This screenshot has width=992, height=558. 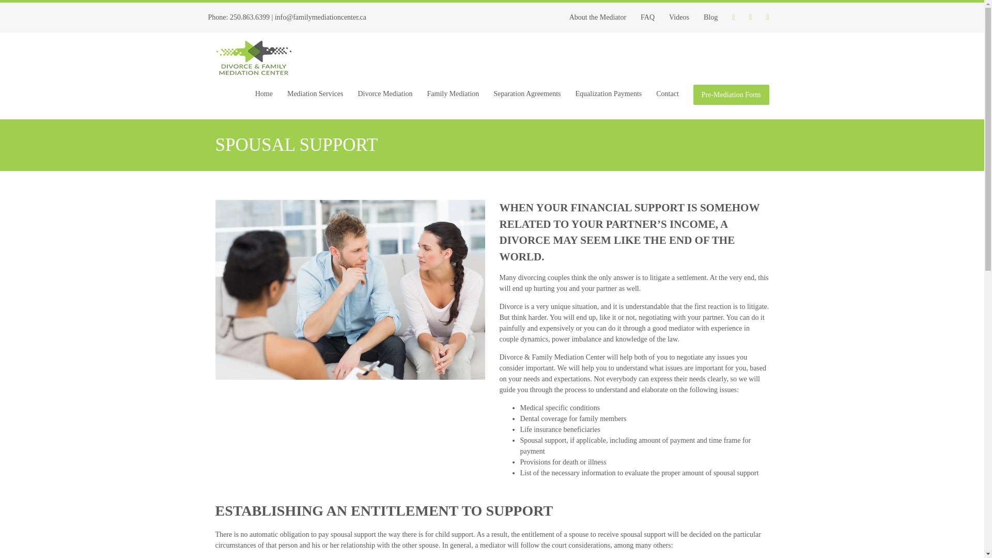 I want to click on Contact, so click(x=668, y=94).